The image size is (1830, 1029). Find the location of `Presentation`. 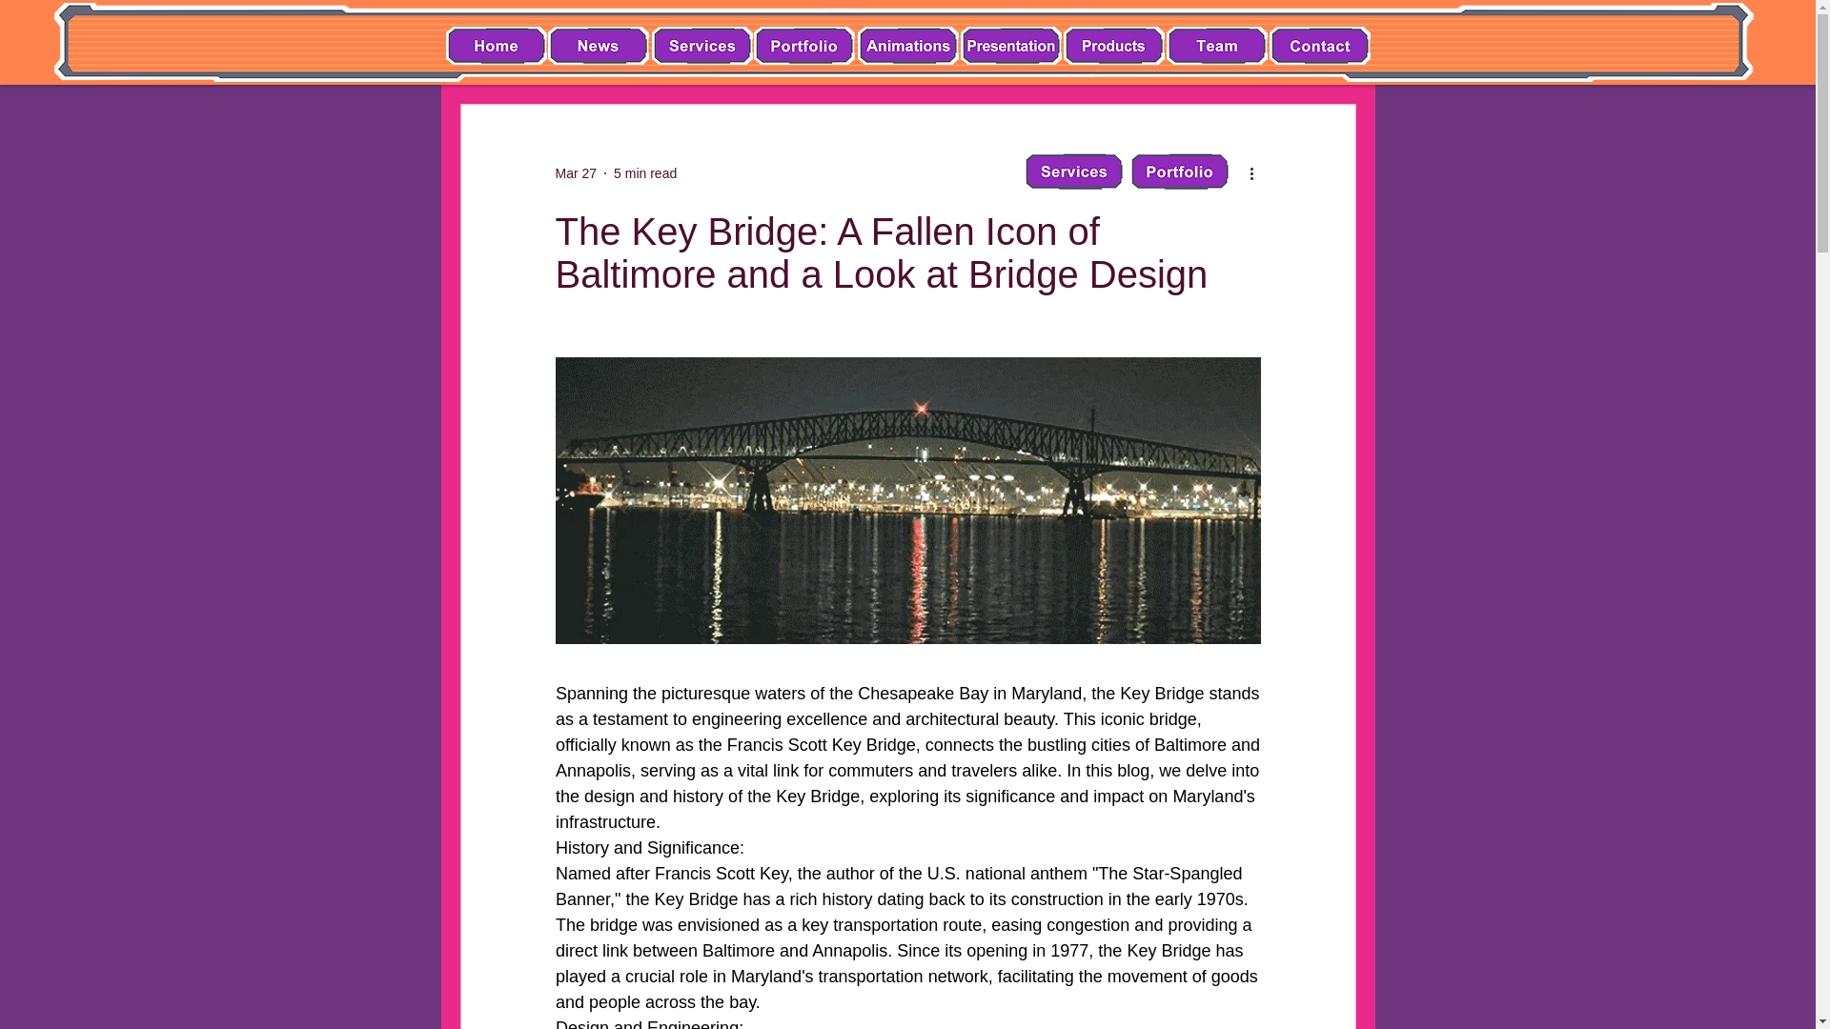

Presentation is located at coordinates (1113, 46).